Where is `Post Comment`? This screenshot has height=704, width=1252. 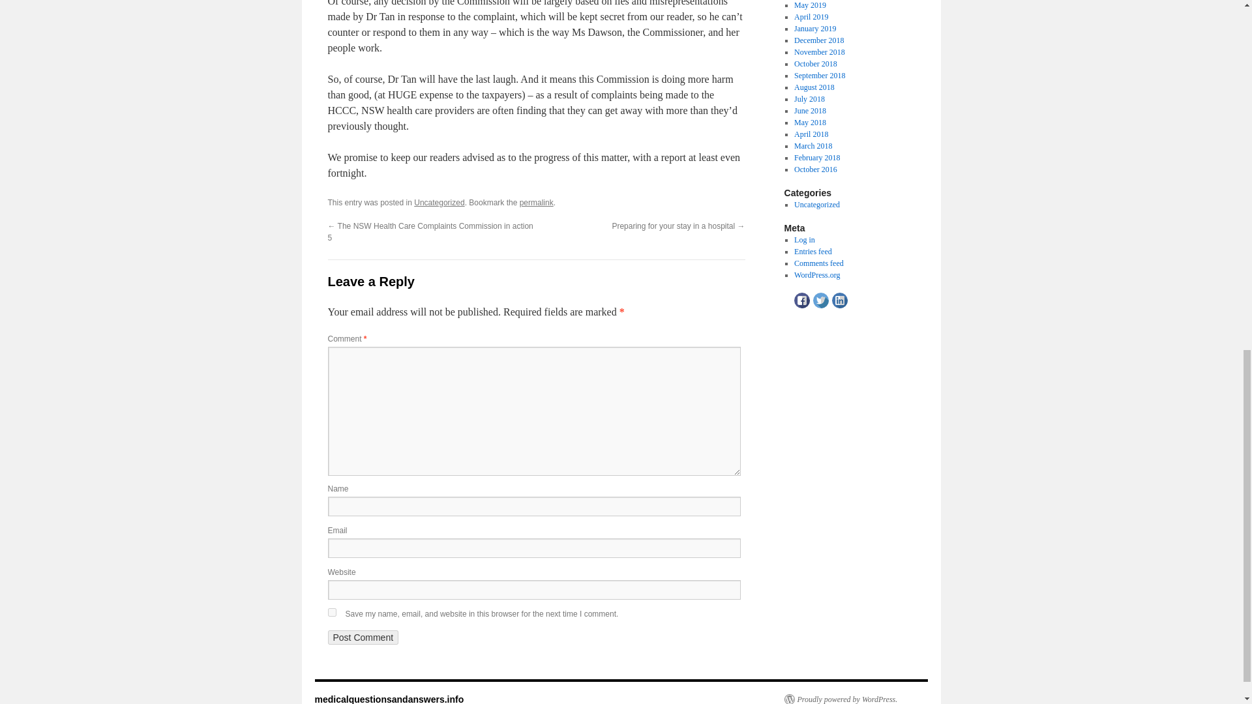 Post Comment is located at coordinates (363, 638).